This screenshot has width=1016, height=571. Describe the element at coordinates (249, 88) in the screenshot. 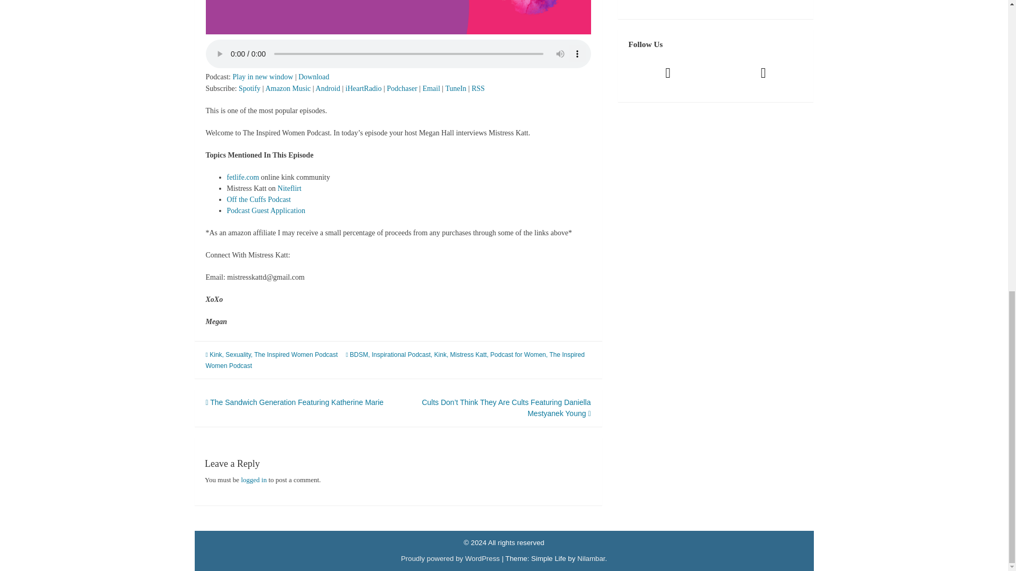

I see `Spotify` at that location.